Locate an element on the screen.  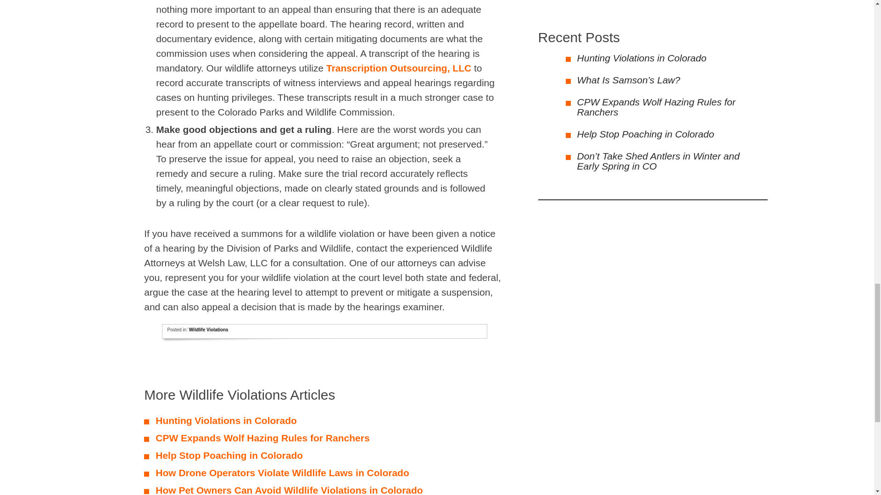
How Pet Owners Can Avoid Wildlife Violations in Colorado is located at coordinates (289, 490).